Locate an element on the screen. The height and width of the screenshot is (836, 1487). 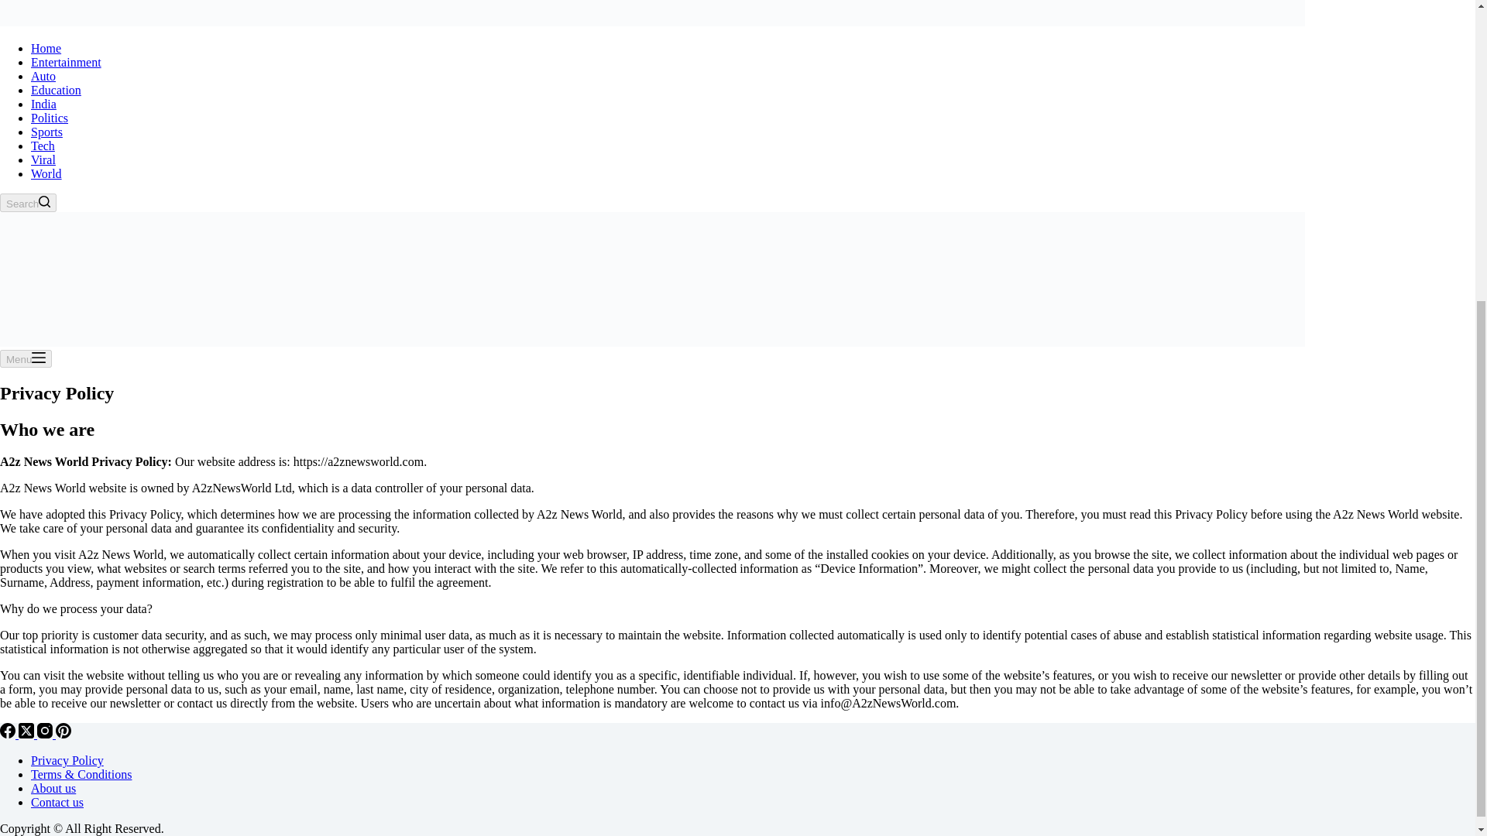
Menu is located at coordinates (26, 359).